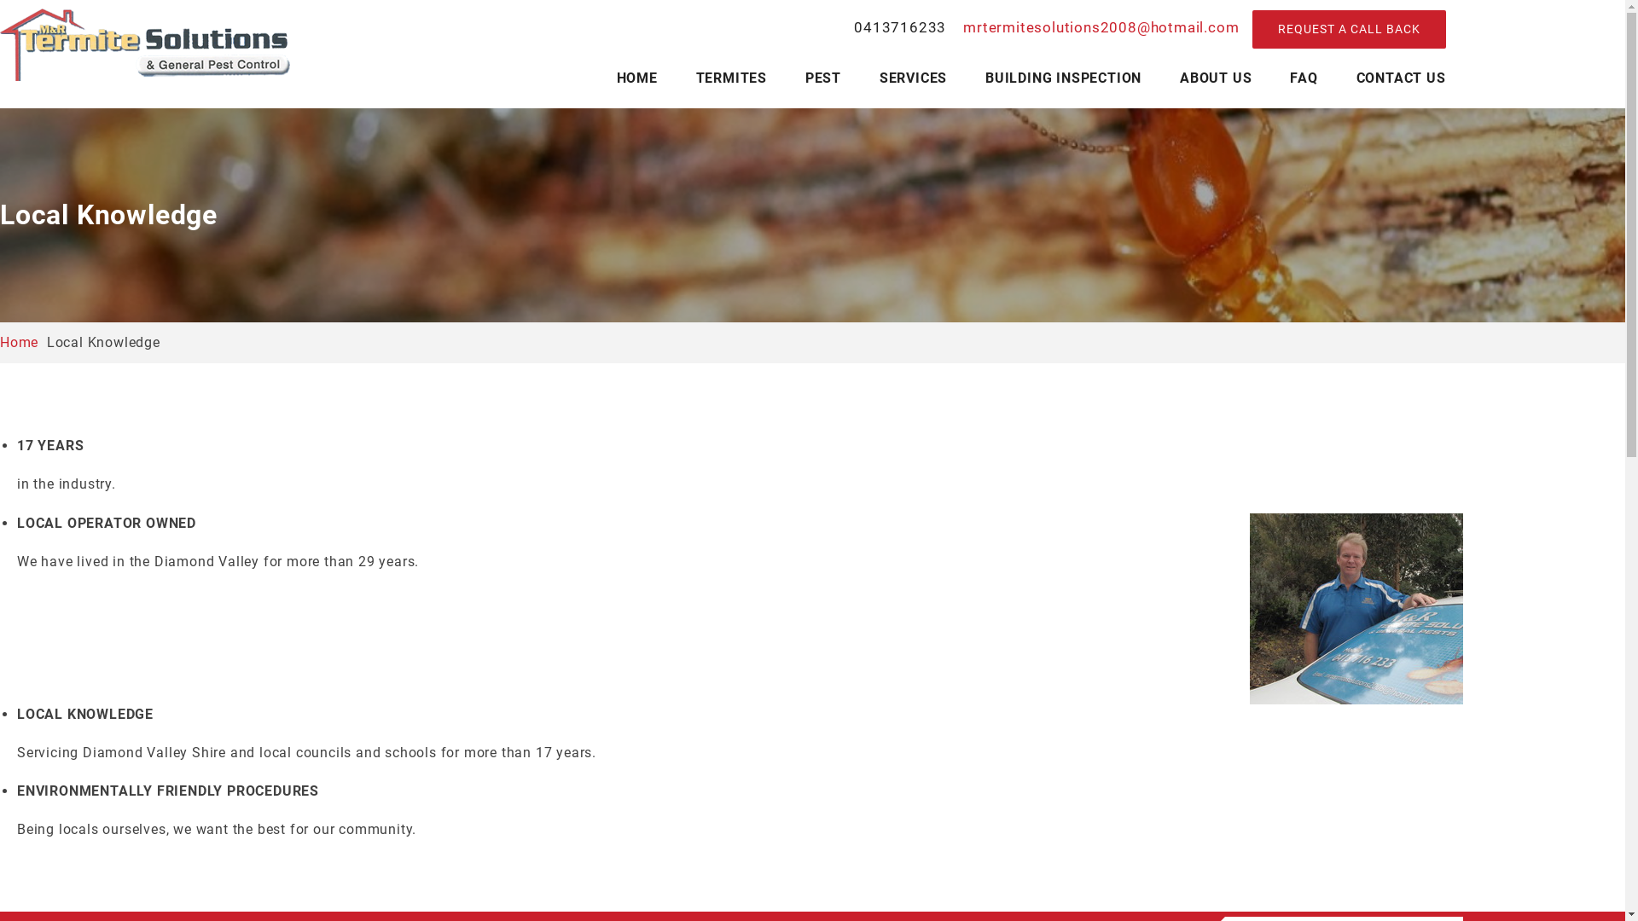 The image size is (1638, 921). What do you see at coordinates (1304, 78) in the screenshot?
I see `FAQ` at bounding box center [1304, 78].